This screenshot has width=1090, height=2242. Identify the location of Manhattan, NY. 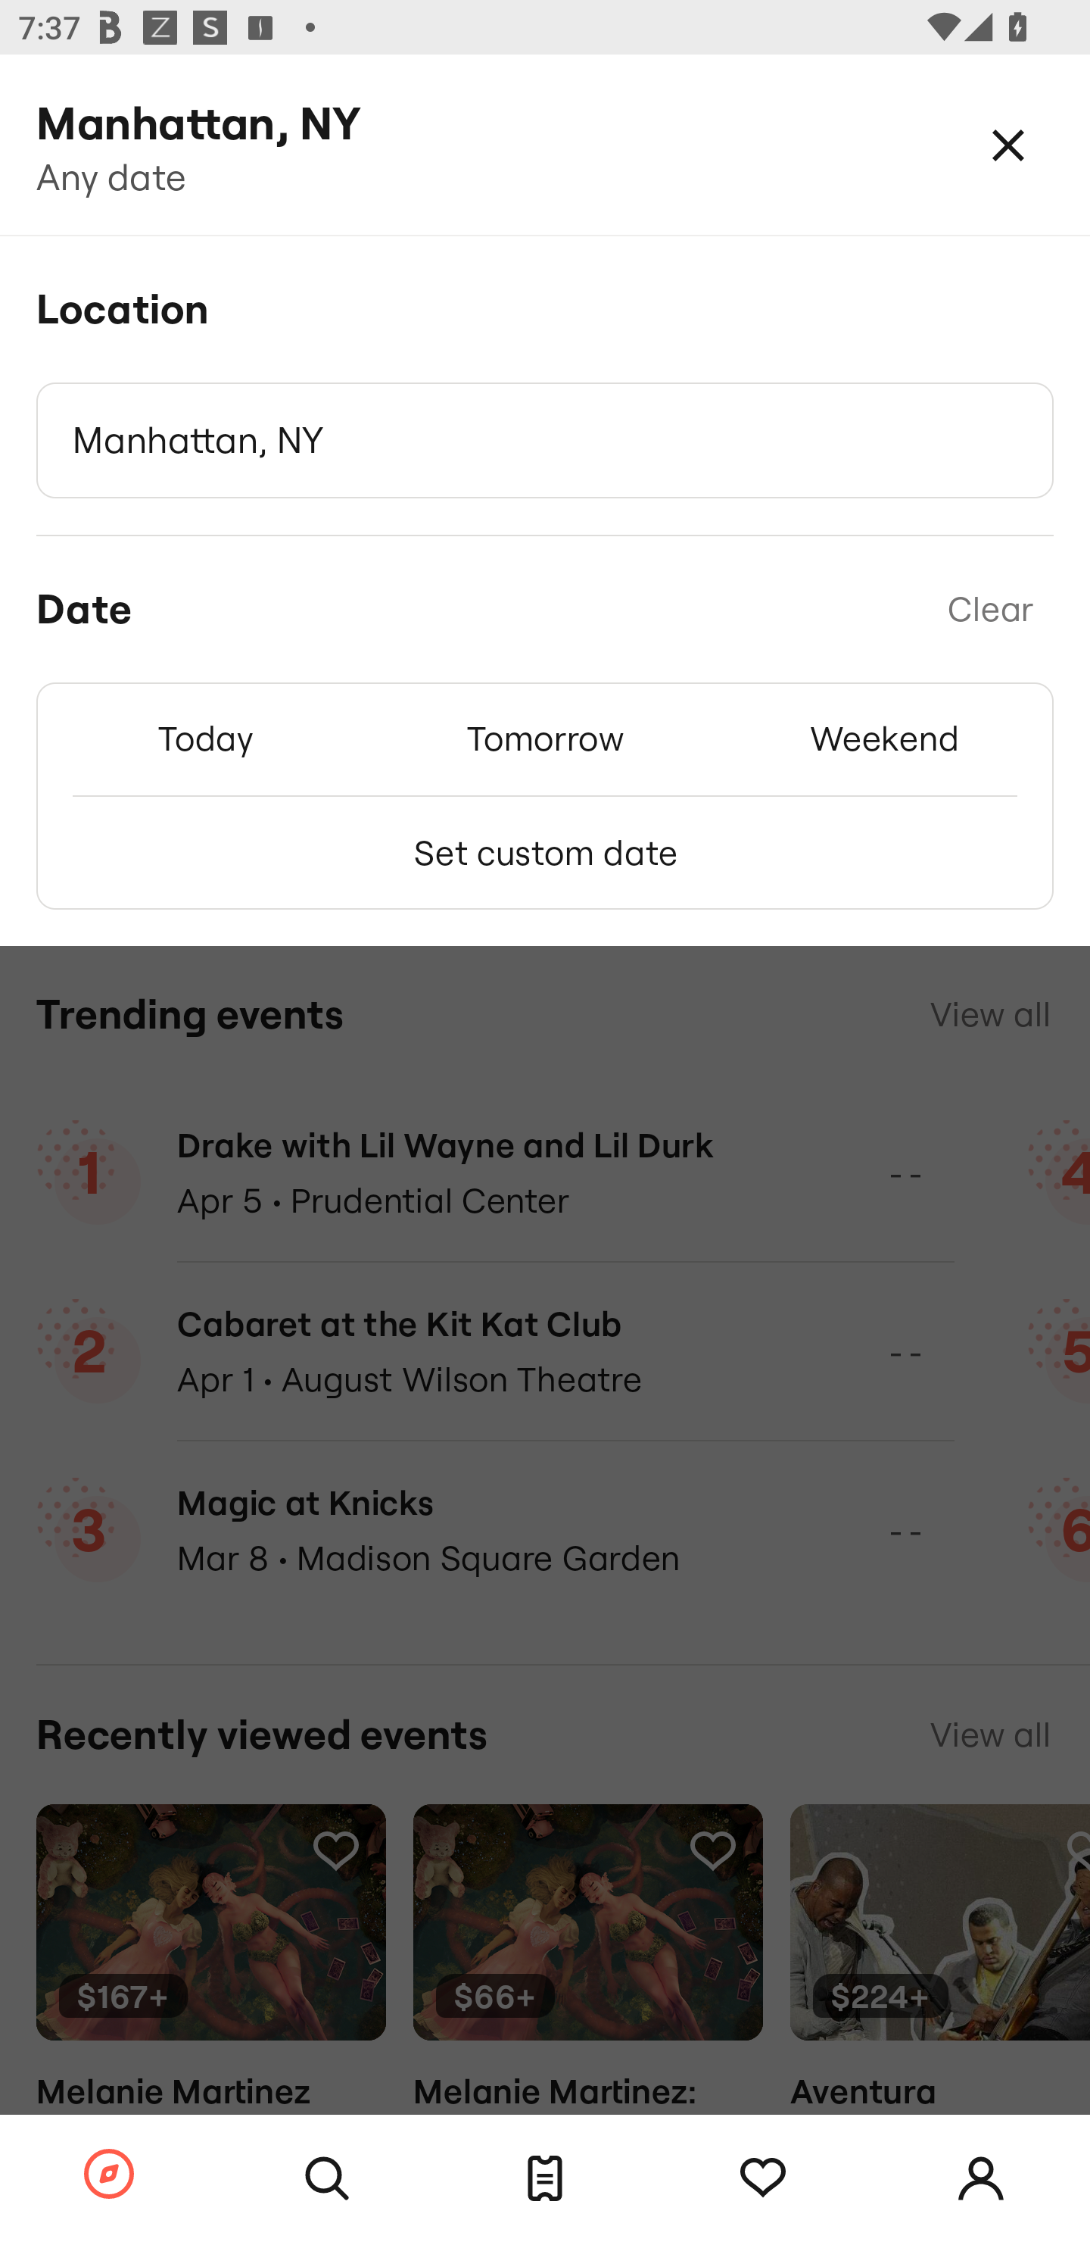
(545, 441).